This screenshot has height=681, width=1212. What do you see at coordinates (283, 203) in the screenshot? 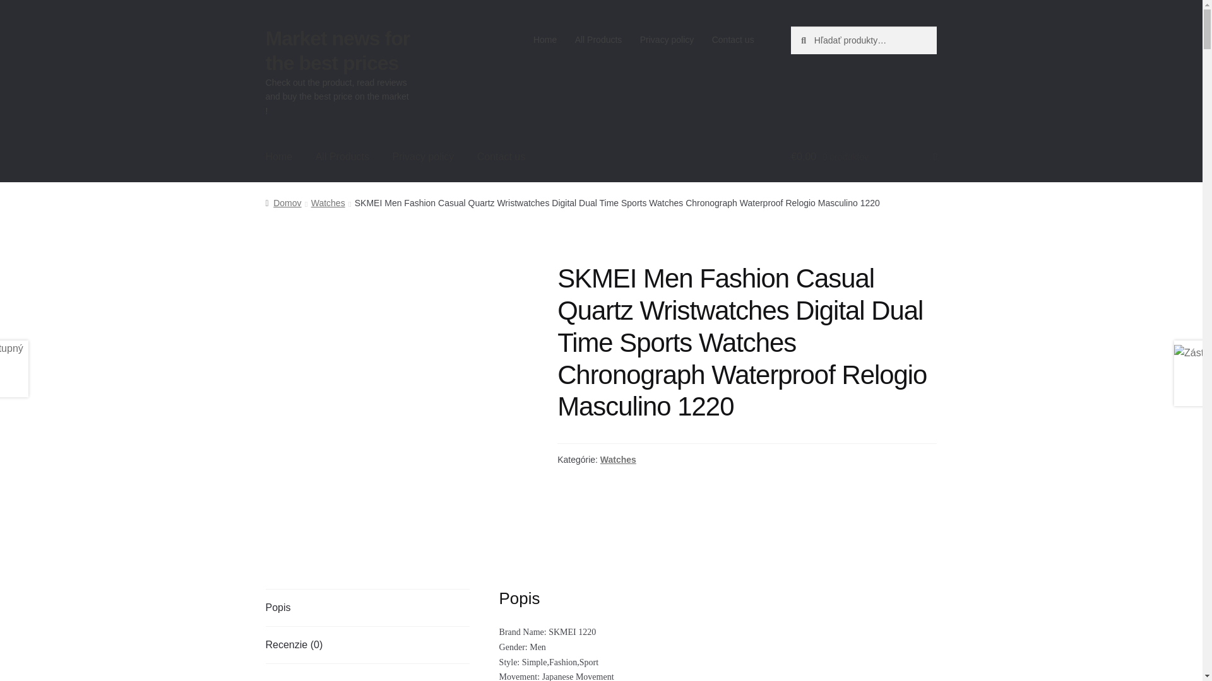
I see `Domov` at bounding box center [283, 203].